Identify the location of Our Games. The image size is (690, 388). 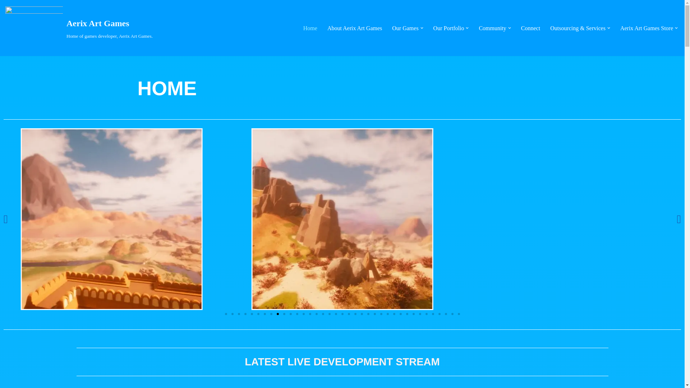
(310, 28).